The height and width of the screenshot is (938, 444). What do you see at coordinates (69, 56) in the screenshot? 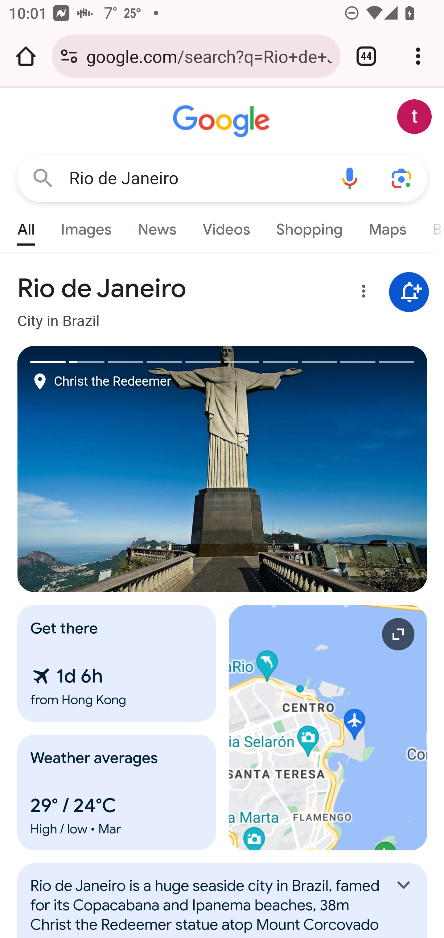
I see `Connection is secure` at bounding box center [69, 56].